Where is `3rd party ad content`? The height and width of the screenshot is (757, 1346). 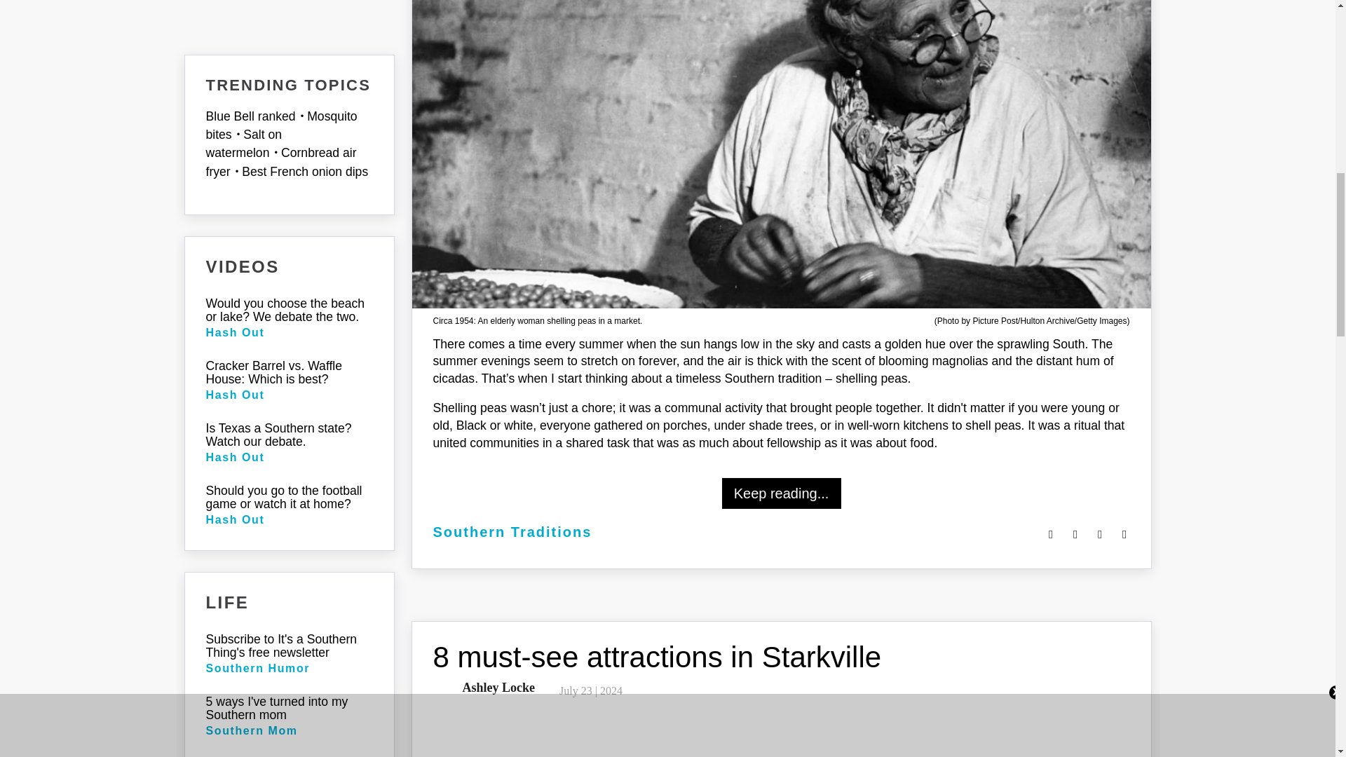 3rd party ad content is located at coordinates (289, 17).